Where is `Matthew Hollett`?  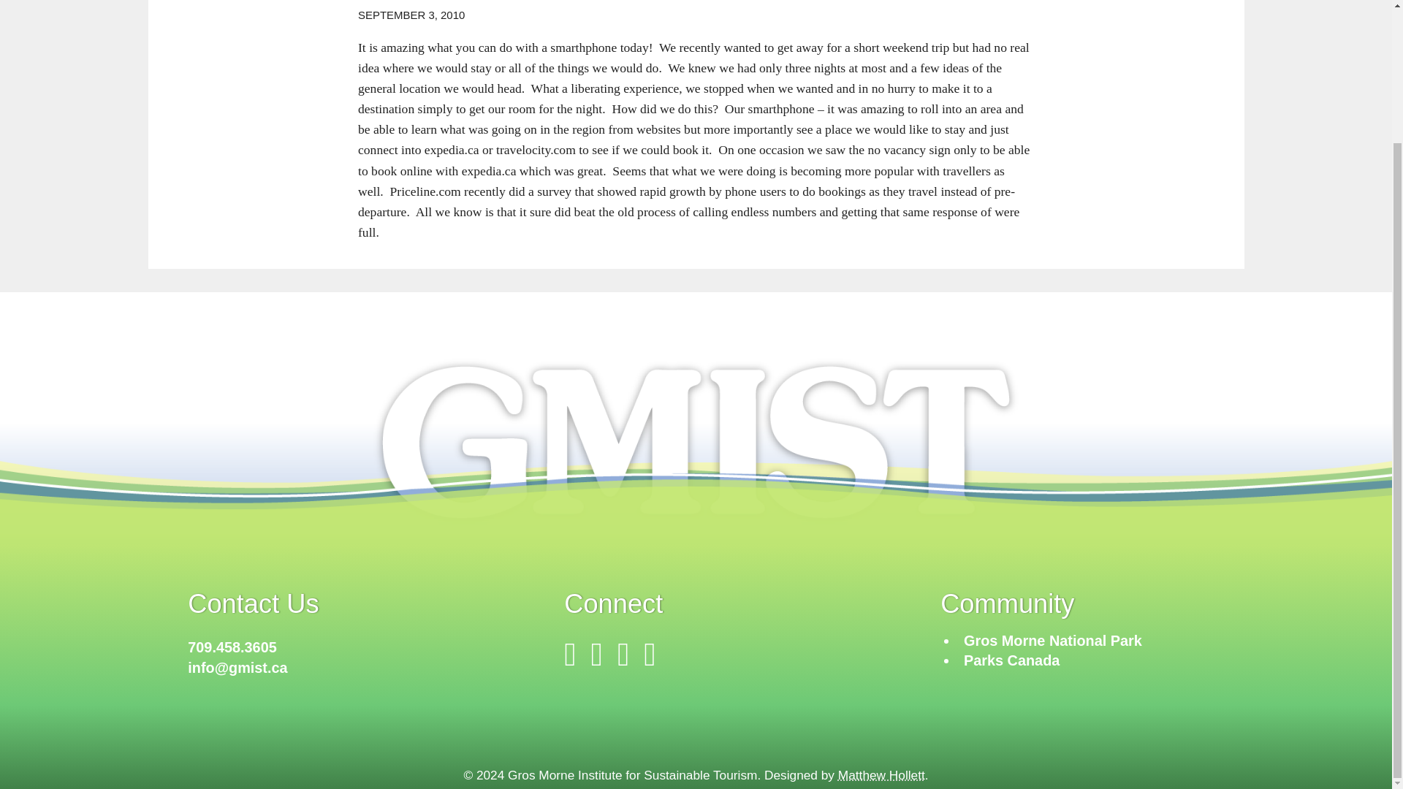 Matthew Hollett is located at coordinates (881, 774).